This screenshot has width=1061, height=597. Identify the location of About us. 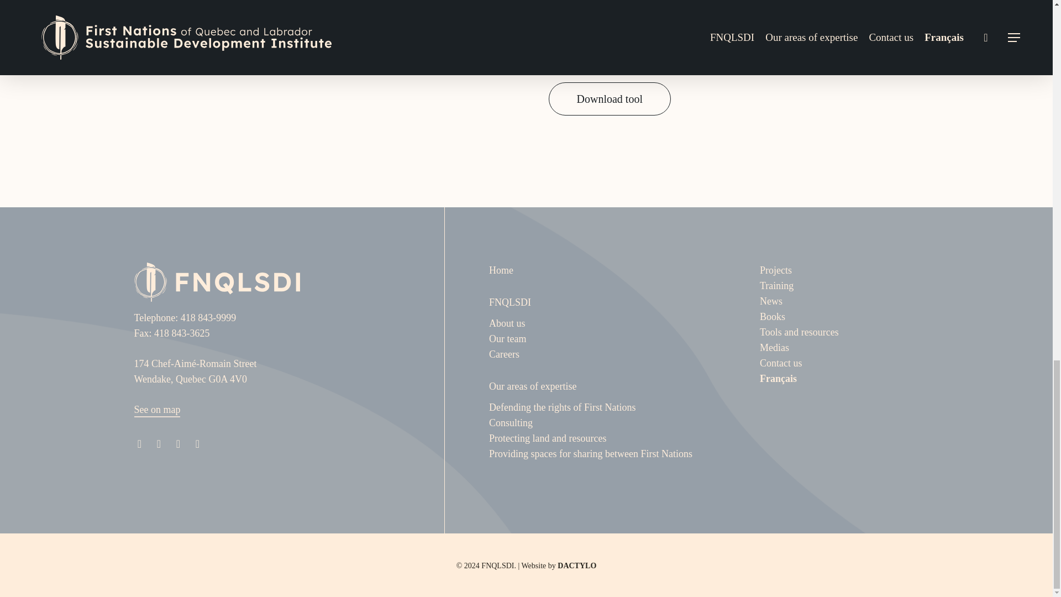
(507, 323).